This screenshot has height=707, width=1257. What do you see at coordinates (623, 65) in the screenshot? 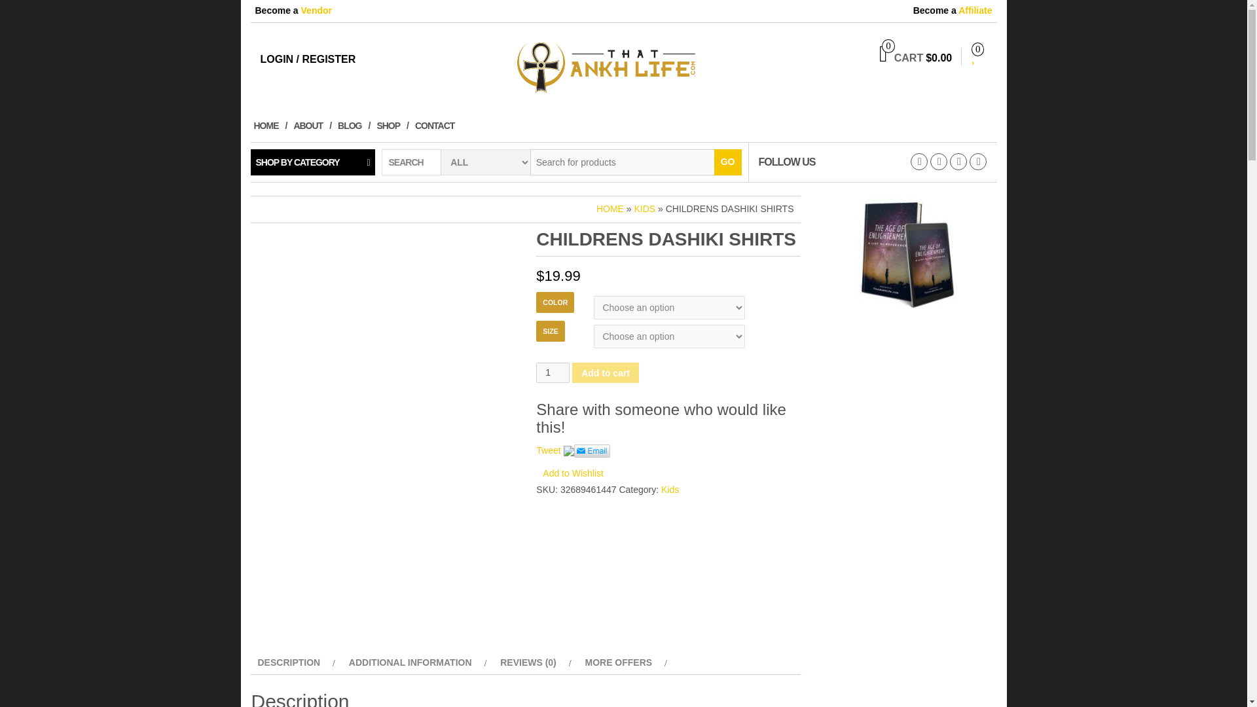
I see `That Ankh Life` at bounding box center [623, 65].